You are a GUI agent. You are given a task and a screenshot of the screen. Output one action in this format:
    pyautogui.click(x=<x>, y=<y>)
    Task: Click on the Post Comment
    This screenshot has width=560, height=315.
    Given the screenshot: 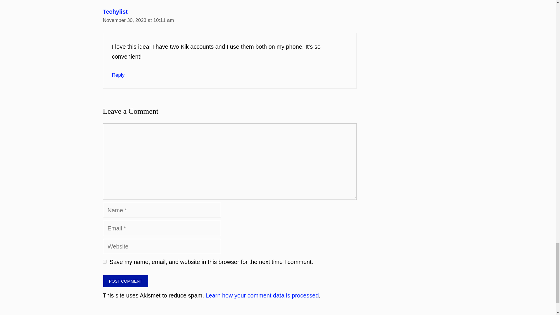 What is the action you would take?
    pyautogui.click(x=125, y=281)
    